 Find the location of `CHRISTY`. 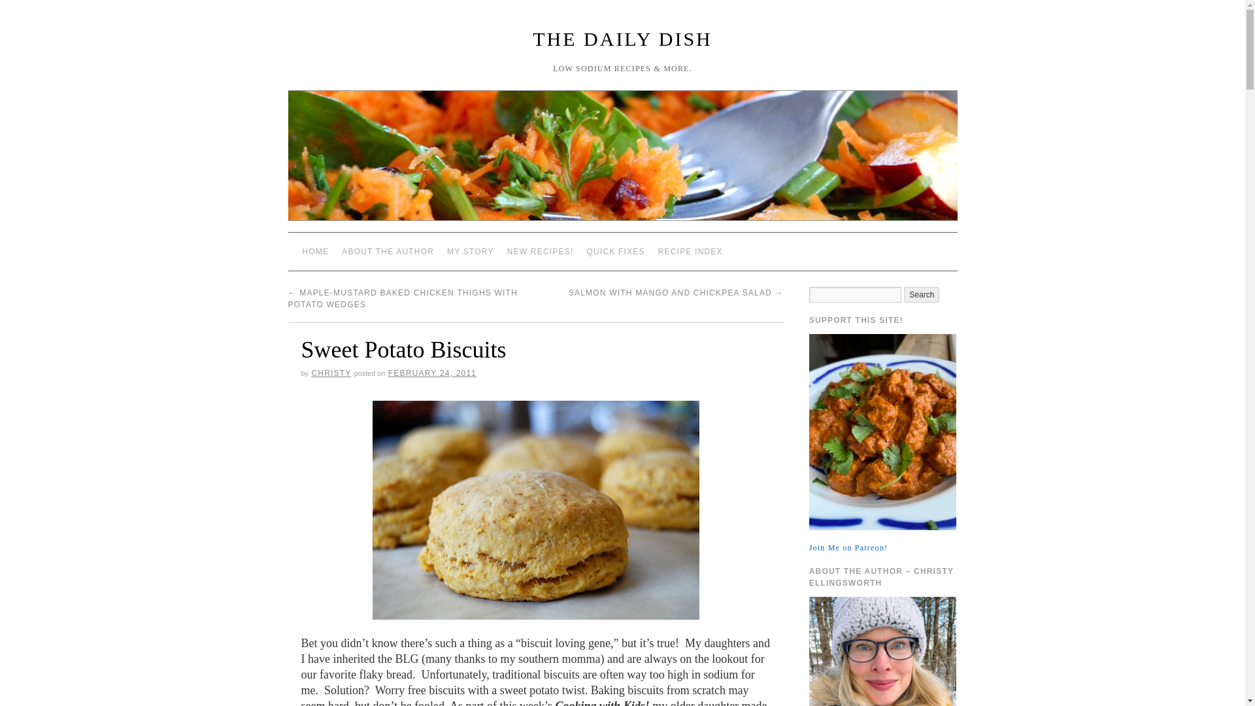

CHRISTY is located at coordinates (331, 373).